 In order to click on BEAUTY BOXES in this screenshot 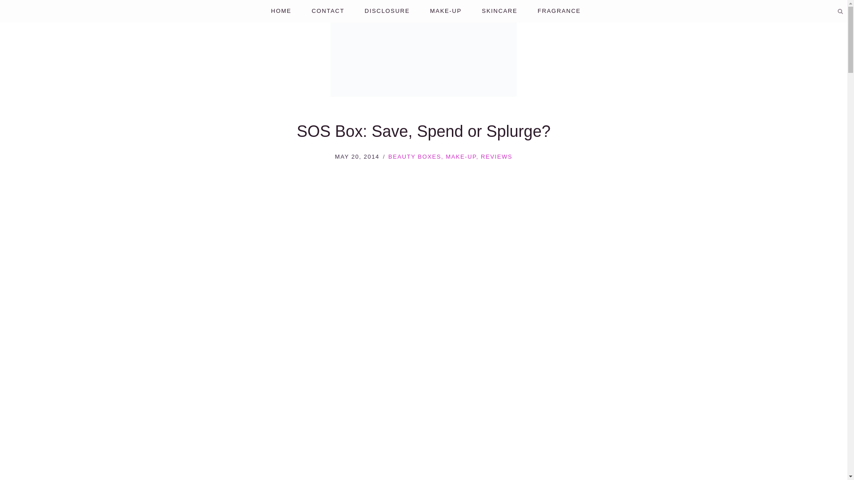, I will do `click(415, 156)`.